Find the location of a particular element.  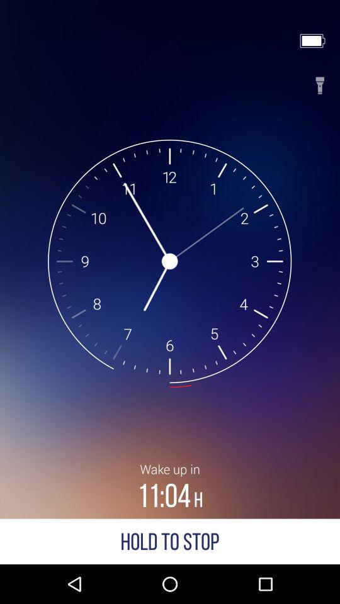

ativar lanterna is located at coordinates (320, 82).